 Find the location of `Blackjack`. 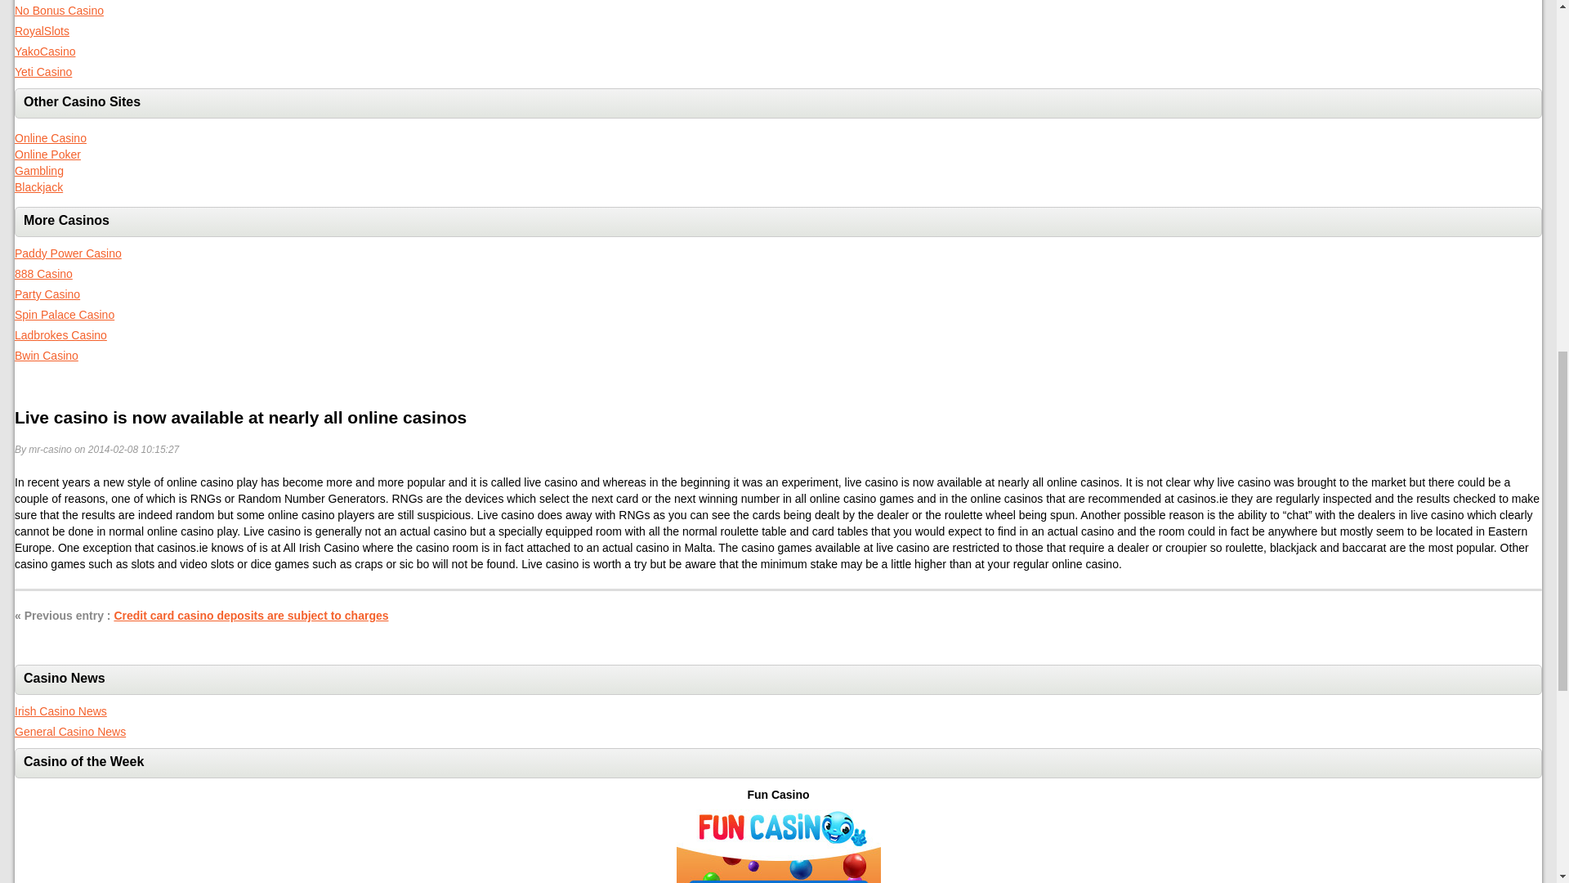

Blackjack is located at coordinates (38, 186).